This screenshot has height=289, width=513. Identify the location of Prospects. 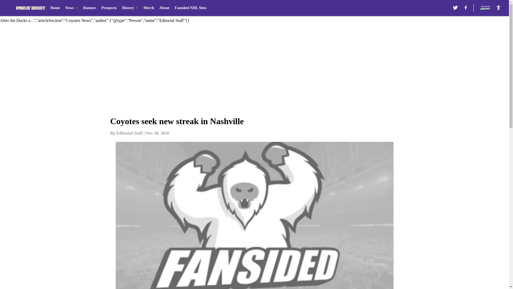
(108, 8).